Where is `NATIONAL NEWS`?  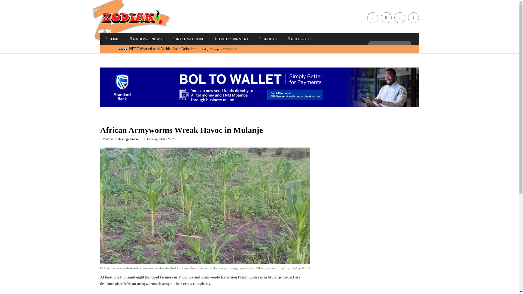
NATIONAL NEWS is located at coordinates (146, 39).